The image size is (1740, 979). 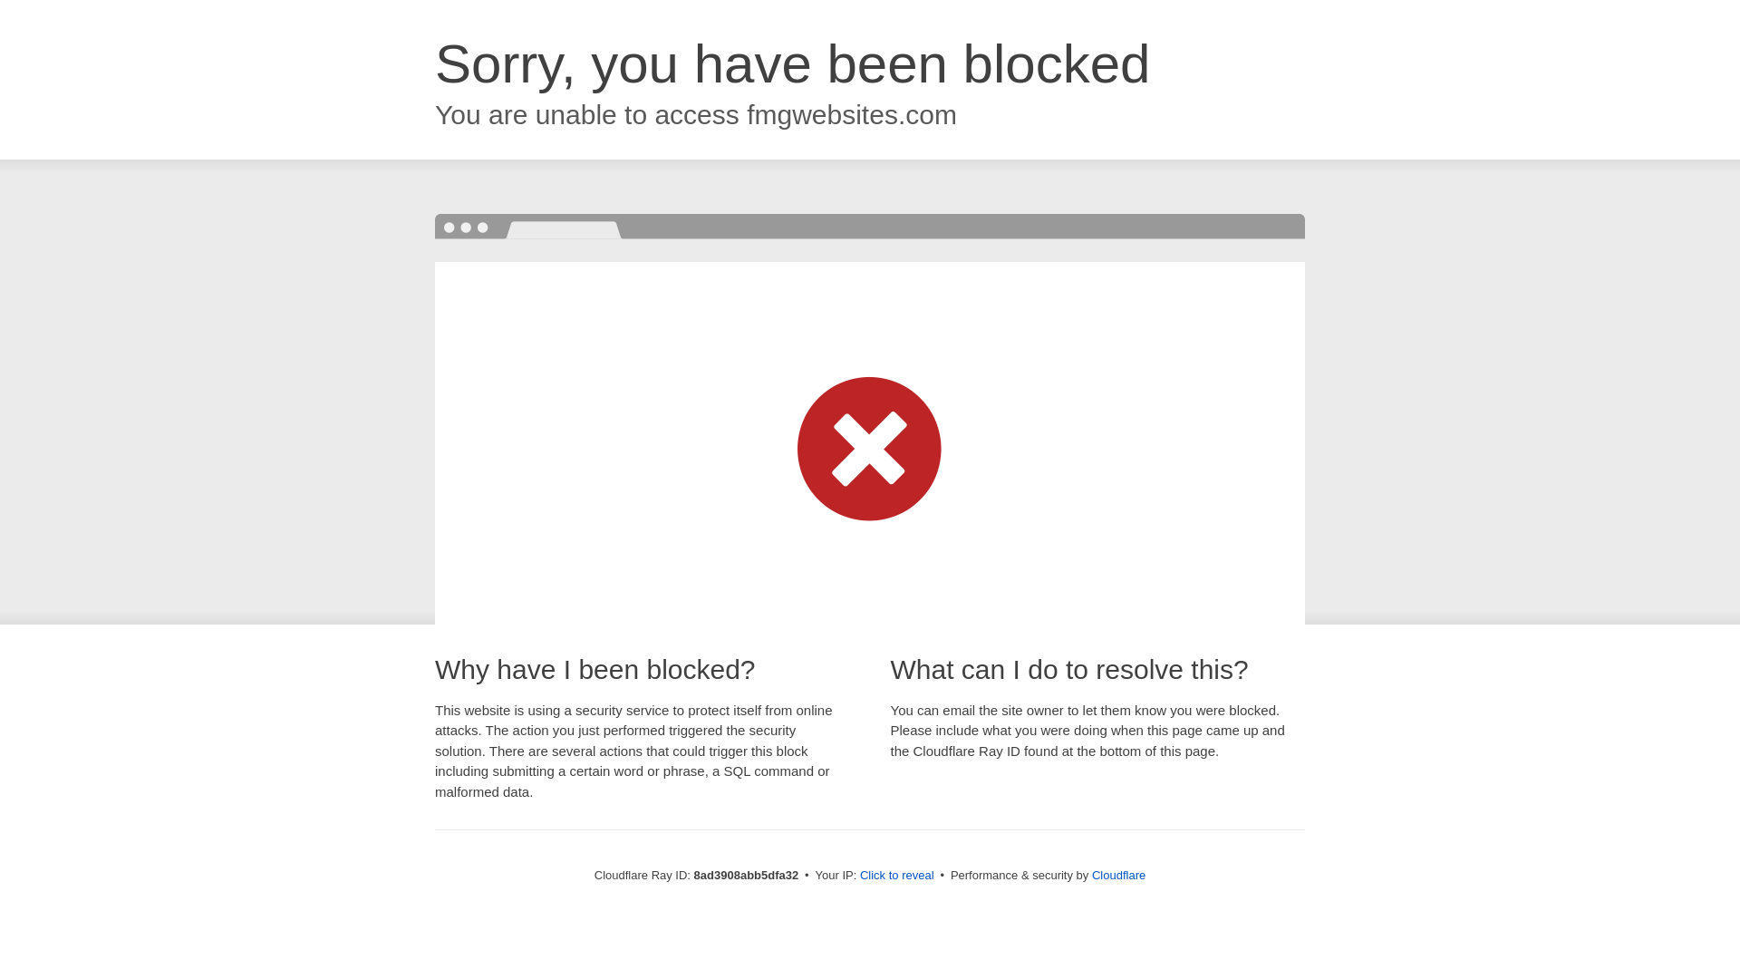 What do you see at coordinates (897, 876) in the screenshot?
I see `Click to reveal` at bounding box center [897, 876].